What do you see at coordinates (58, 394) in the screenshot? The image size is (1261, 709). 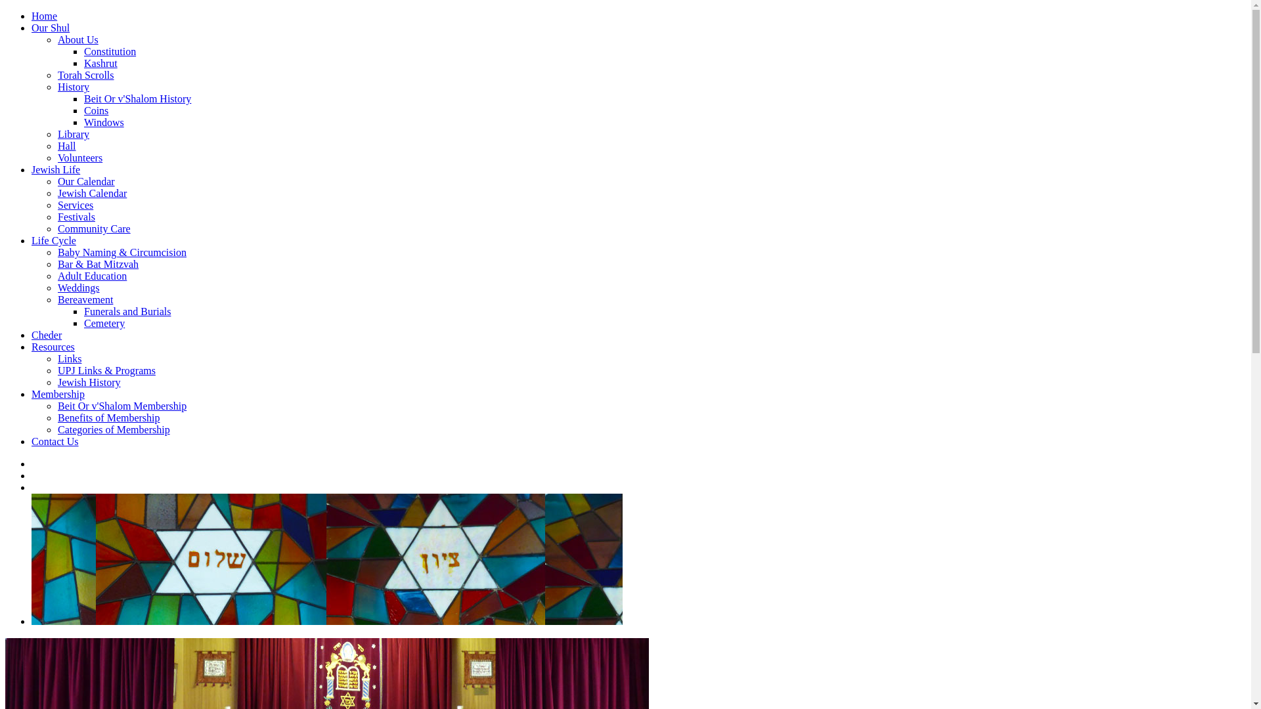 I see `Membership` at bounding box center [58, 394].